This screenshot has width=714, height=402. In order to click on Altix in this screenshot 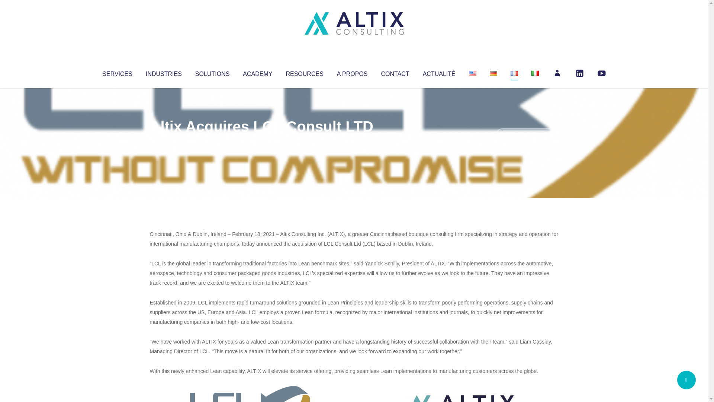, I will do `click(164, 141)`.